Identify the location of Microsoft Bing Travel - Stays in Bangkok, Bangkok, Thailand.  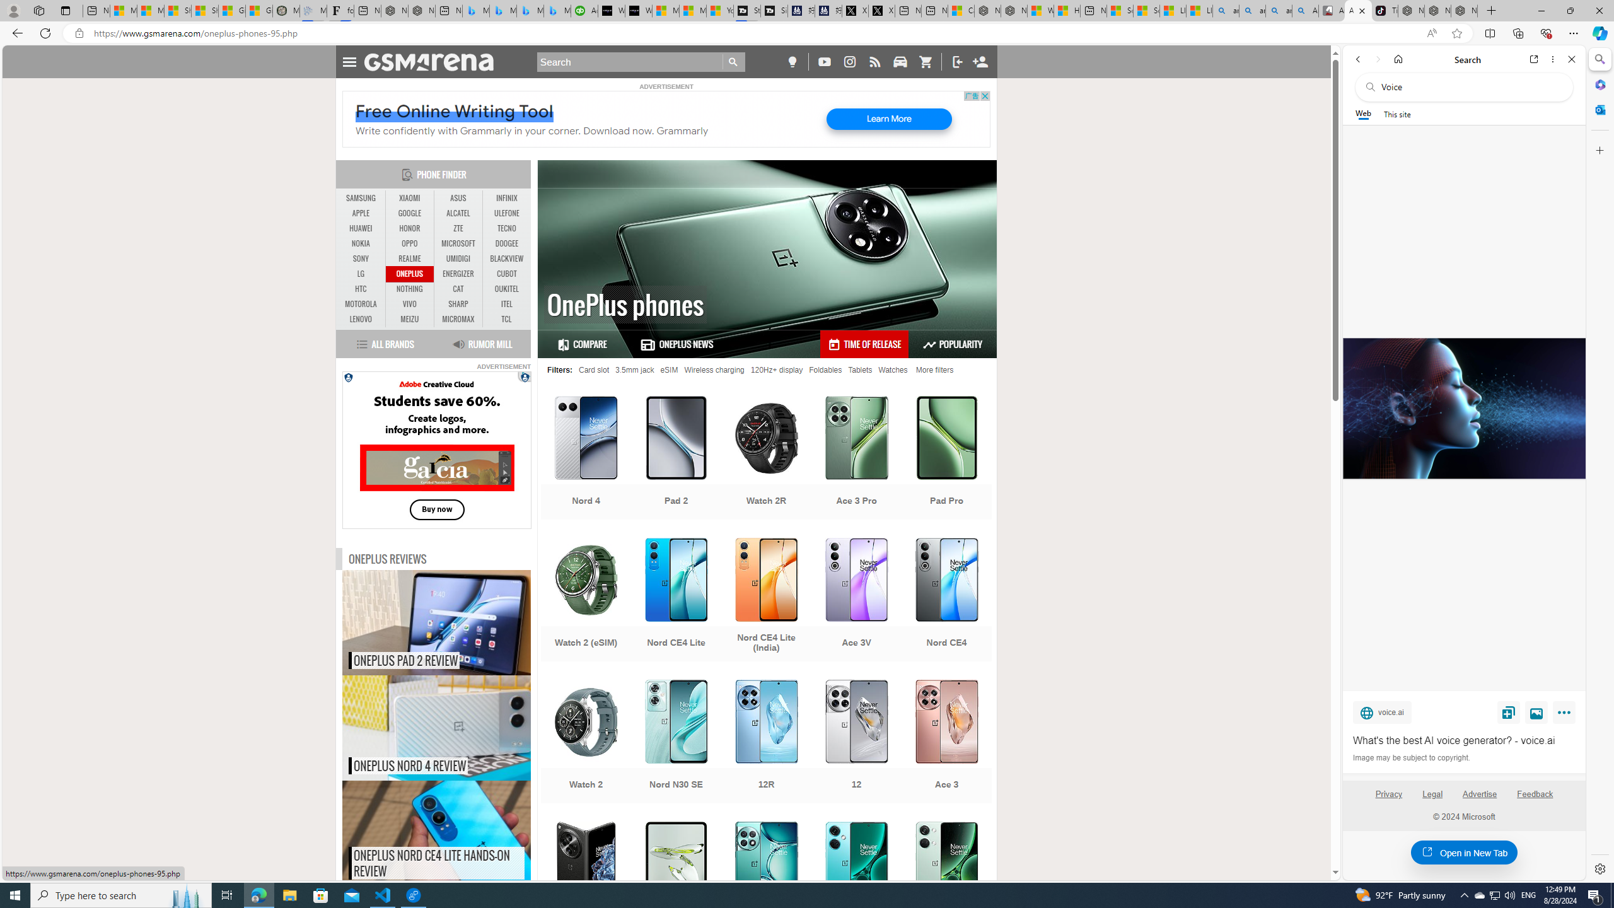
(502, 11).